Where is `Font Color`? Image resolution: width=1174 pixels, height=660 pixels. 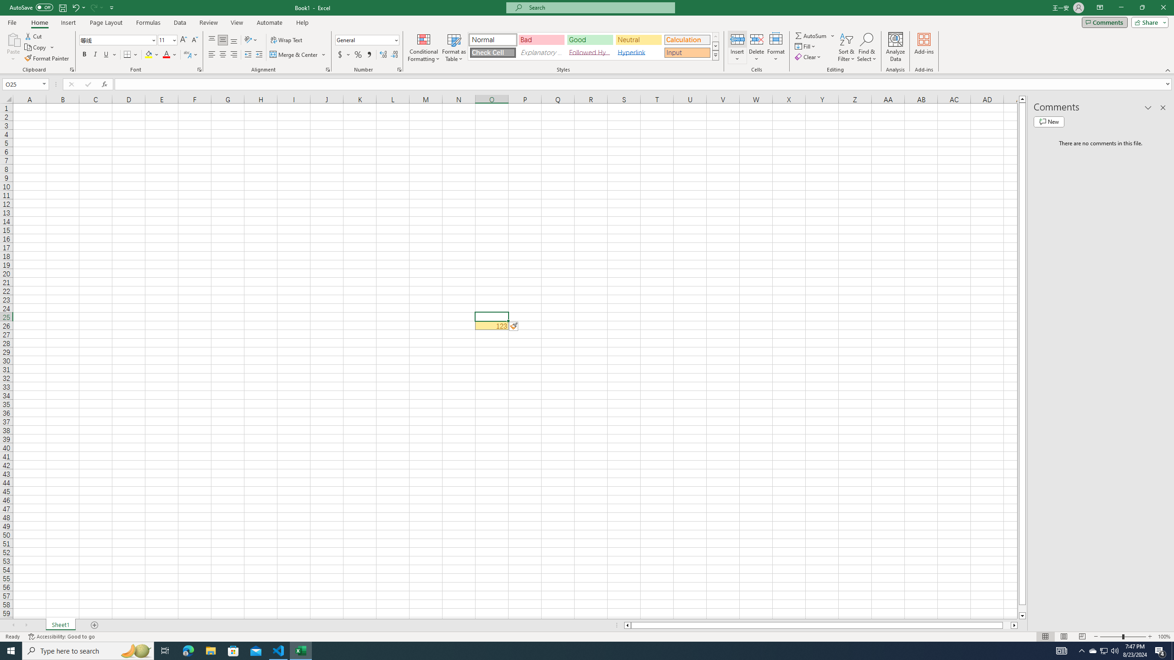 Font Color is located at coordinates (170, 55).